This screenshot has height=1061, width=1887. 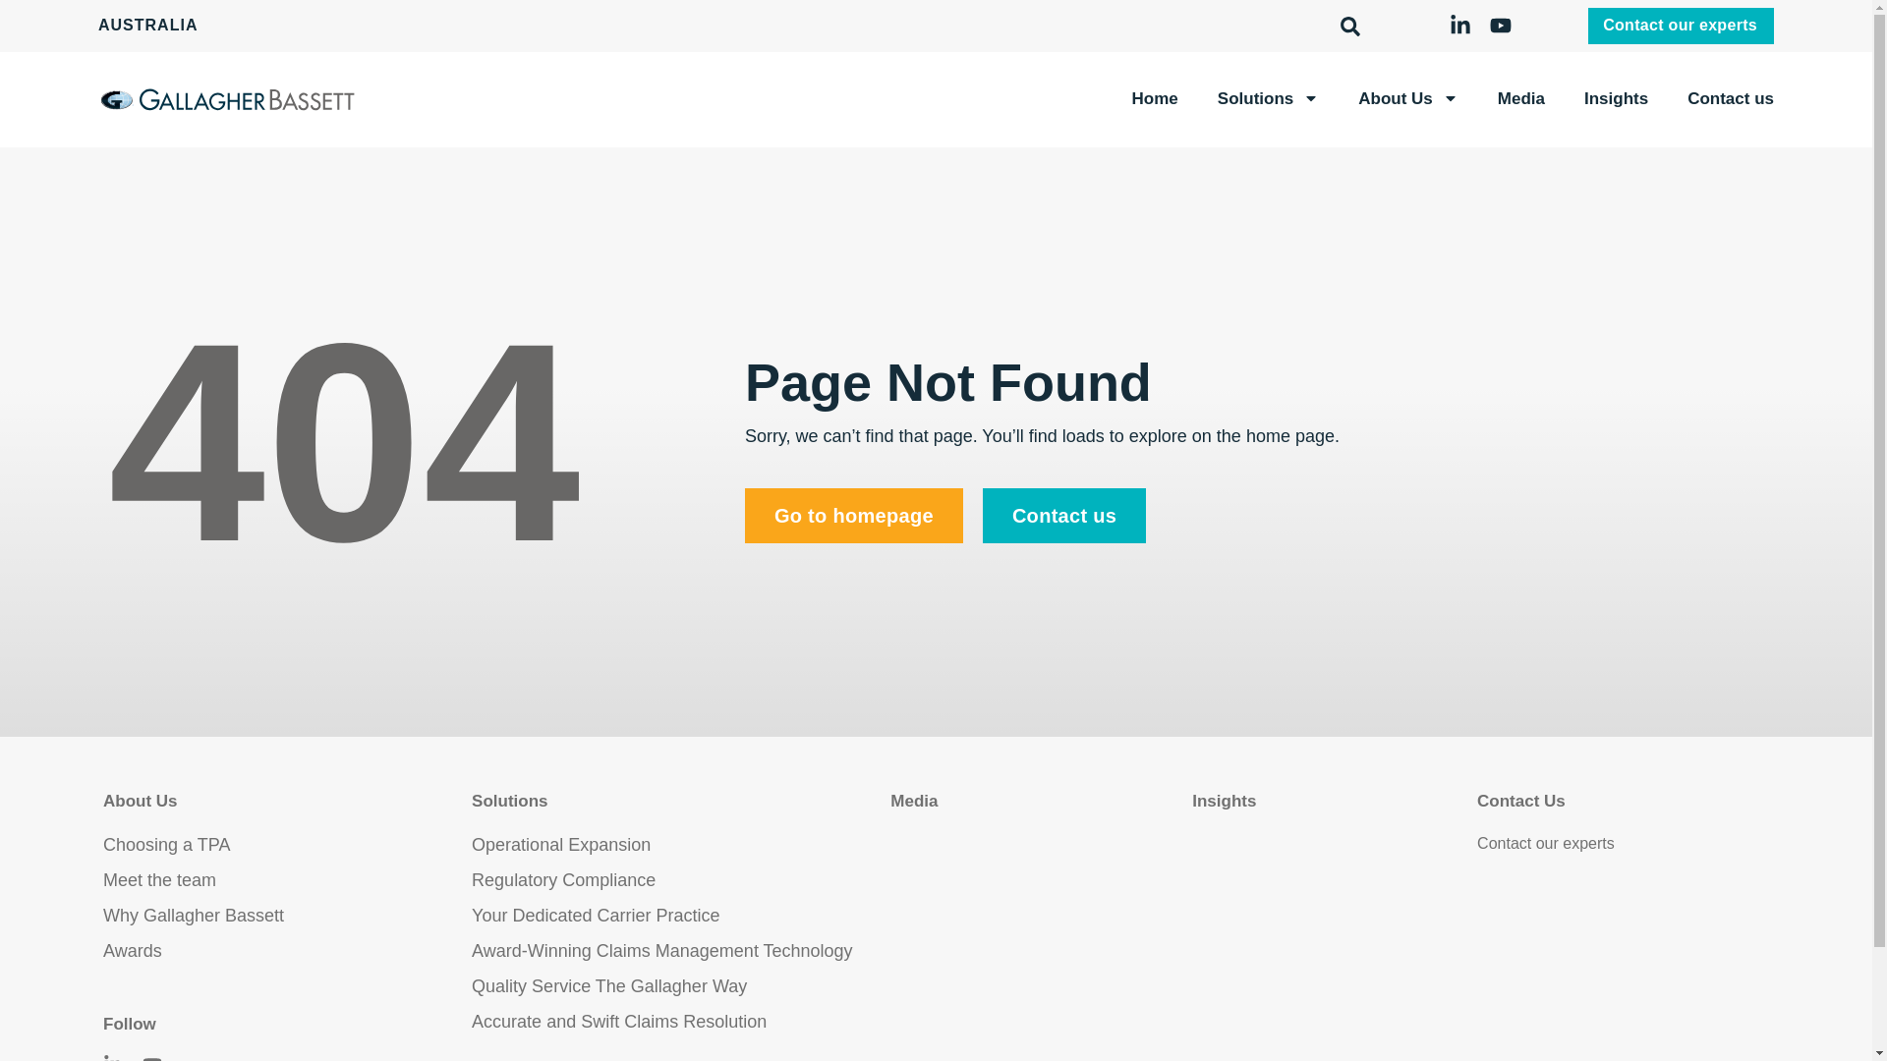 I want to click on Choosing a TPA, so click(x=283, y=845).